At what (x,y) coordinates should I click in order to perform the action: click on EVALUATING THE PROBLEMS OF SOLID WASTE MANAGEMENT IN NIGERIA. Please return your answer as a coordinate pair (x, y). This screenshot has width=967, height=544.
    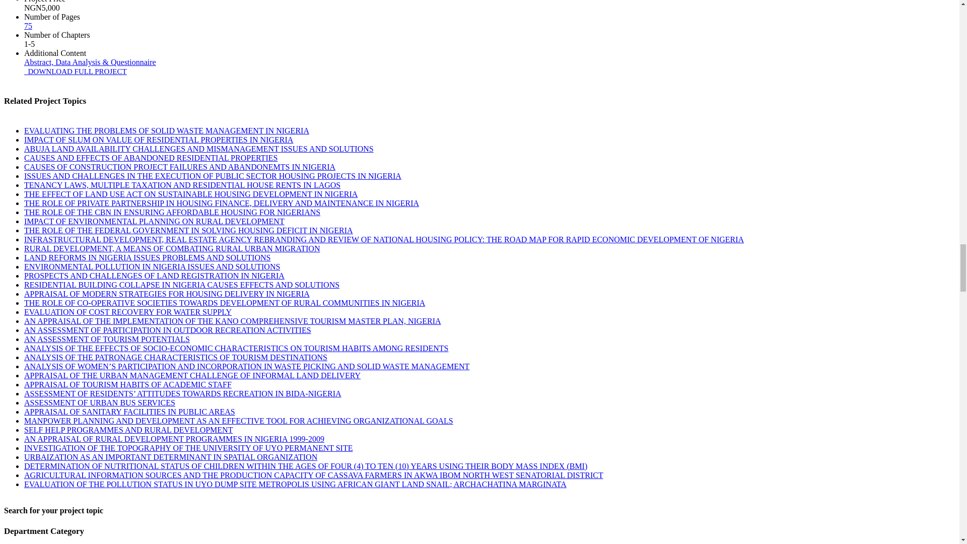
    Looking at the image, I should click on (167, 130).